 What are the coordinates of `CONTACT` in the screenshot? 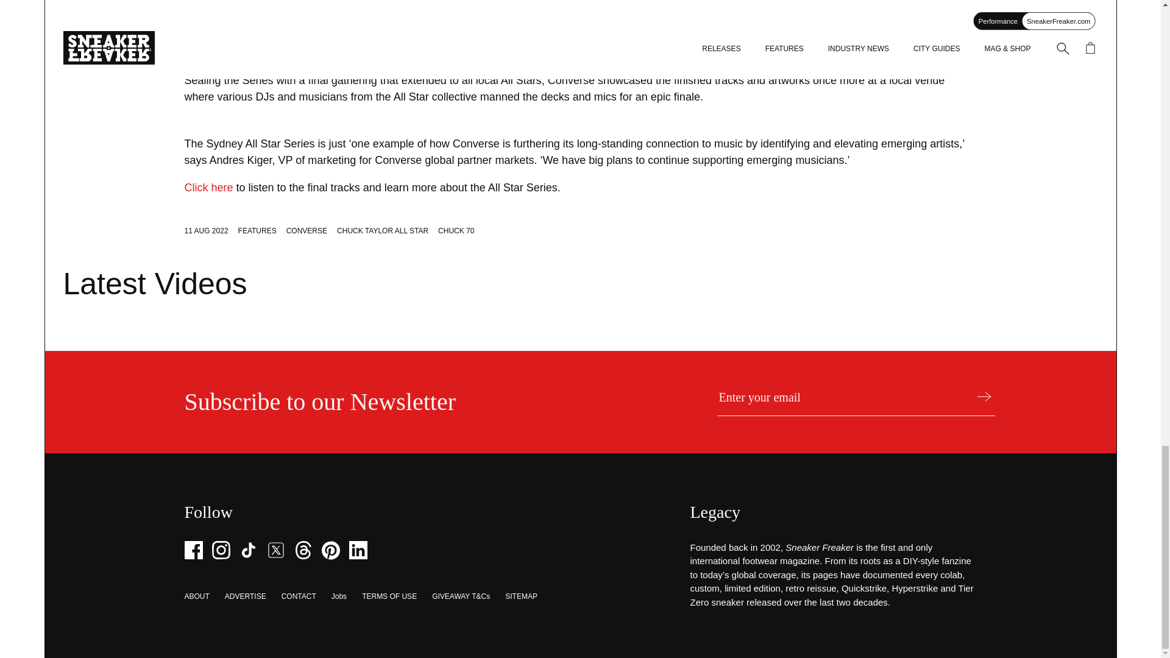 It's located at (299, 596).